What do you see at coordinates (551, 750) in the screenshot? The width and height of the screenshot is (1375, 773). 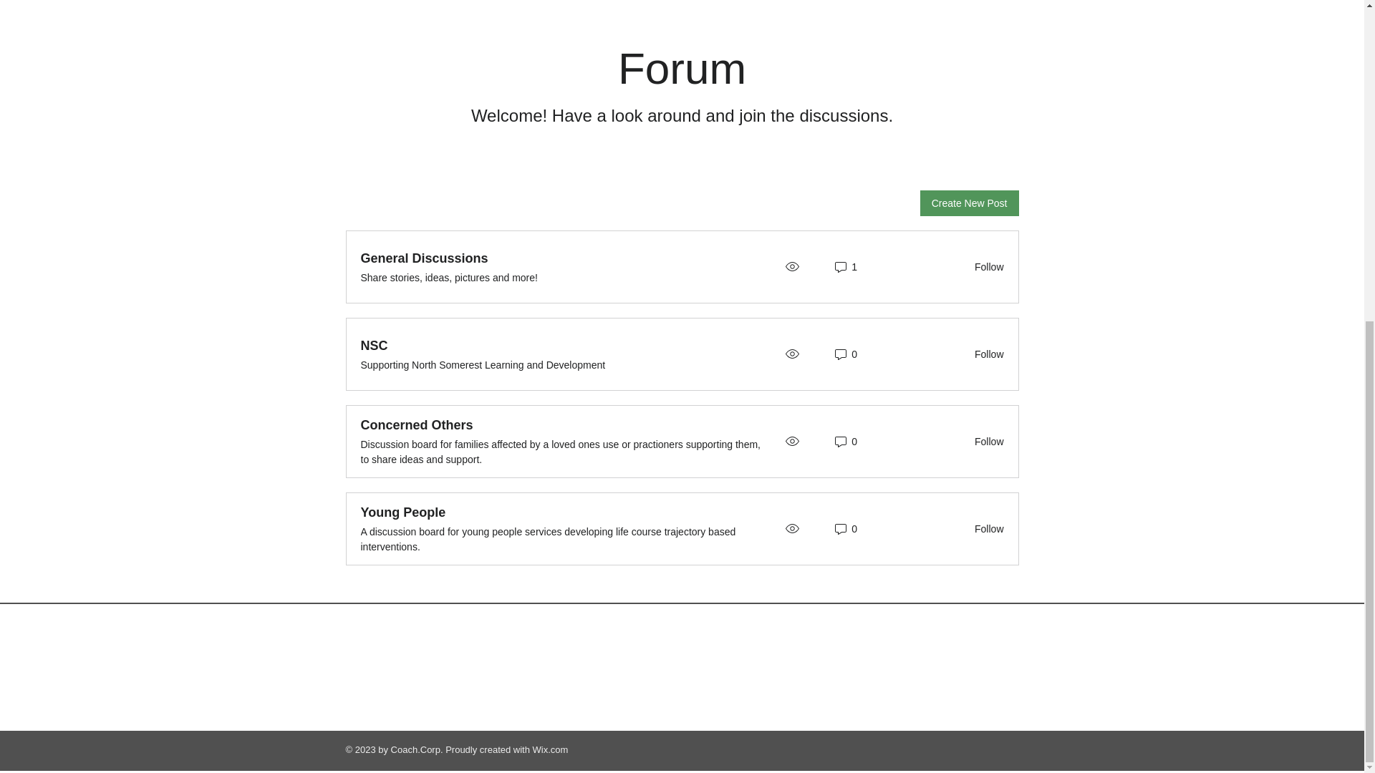 I see `Wix.com` at bounding box center [551, 750].